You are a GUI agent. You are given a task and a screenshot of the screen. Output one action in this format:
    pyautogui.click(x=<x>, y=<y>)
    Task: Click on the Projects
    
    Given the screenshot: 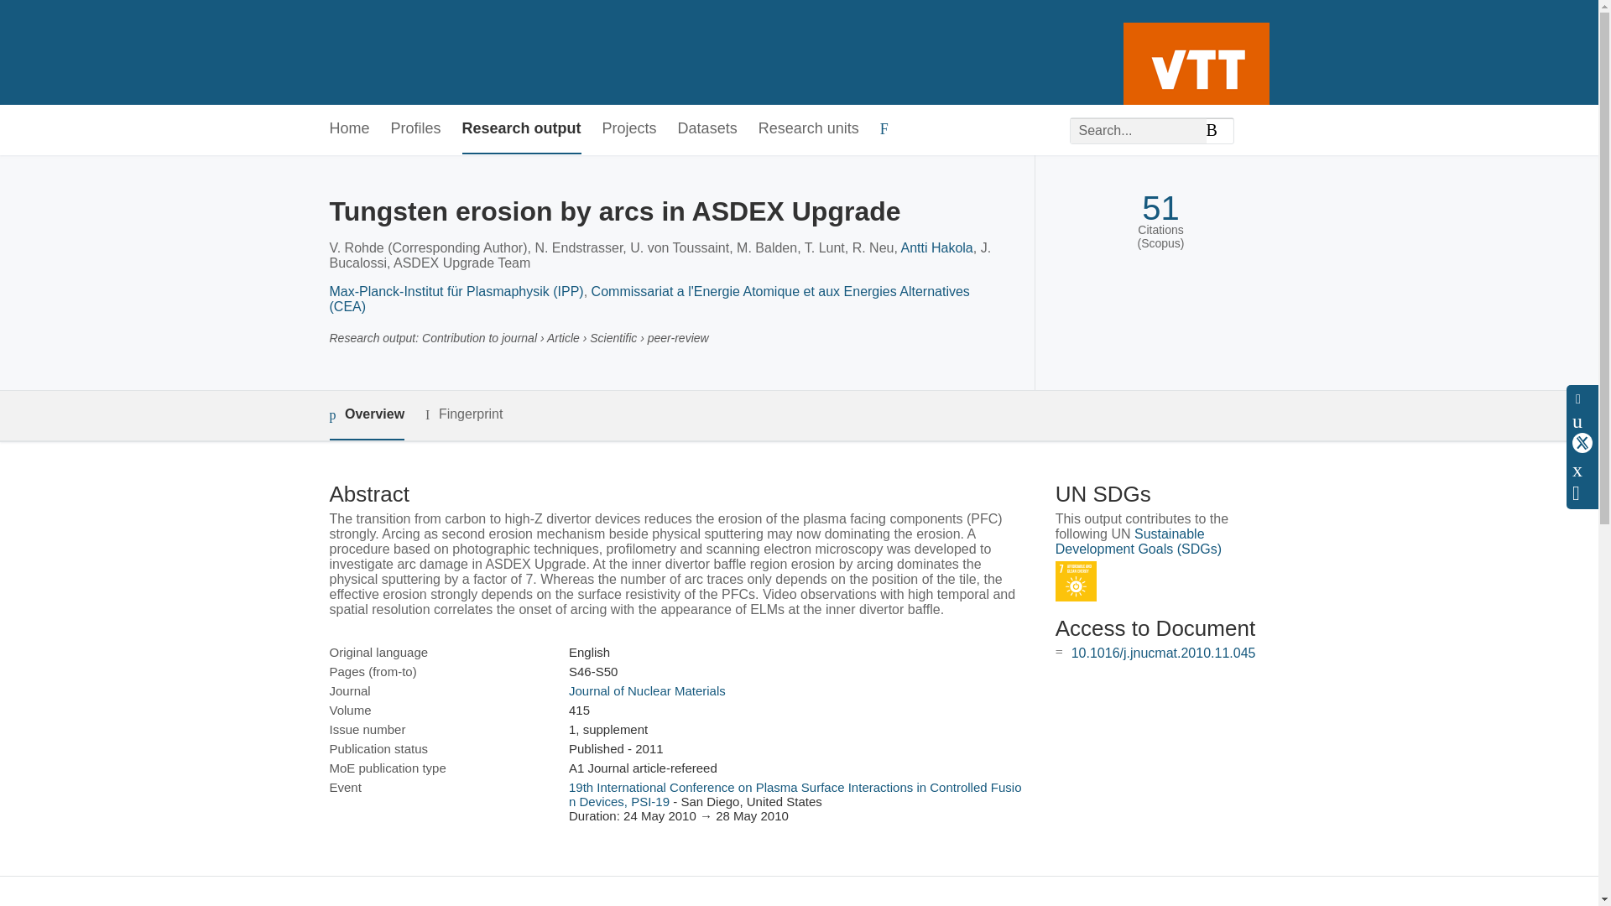 What is the action you would take?
    pyautogui.click(x=629, y=129)
    